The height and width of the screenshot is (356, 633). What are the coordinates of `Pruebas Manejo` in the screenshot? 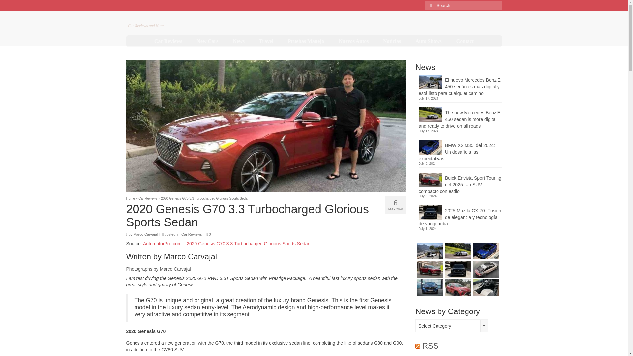 It's located at (306, 41).